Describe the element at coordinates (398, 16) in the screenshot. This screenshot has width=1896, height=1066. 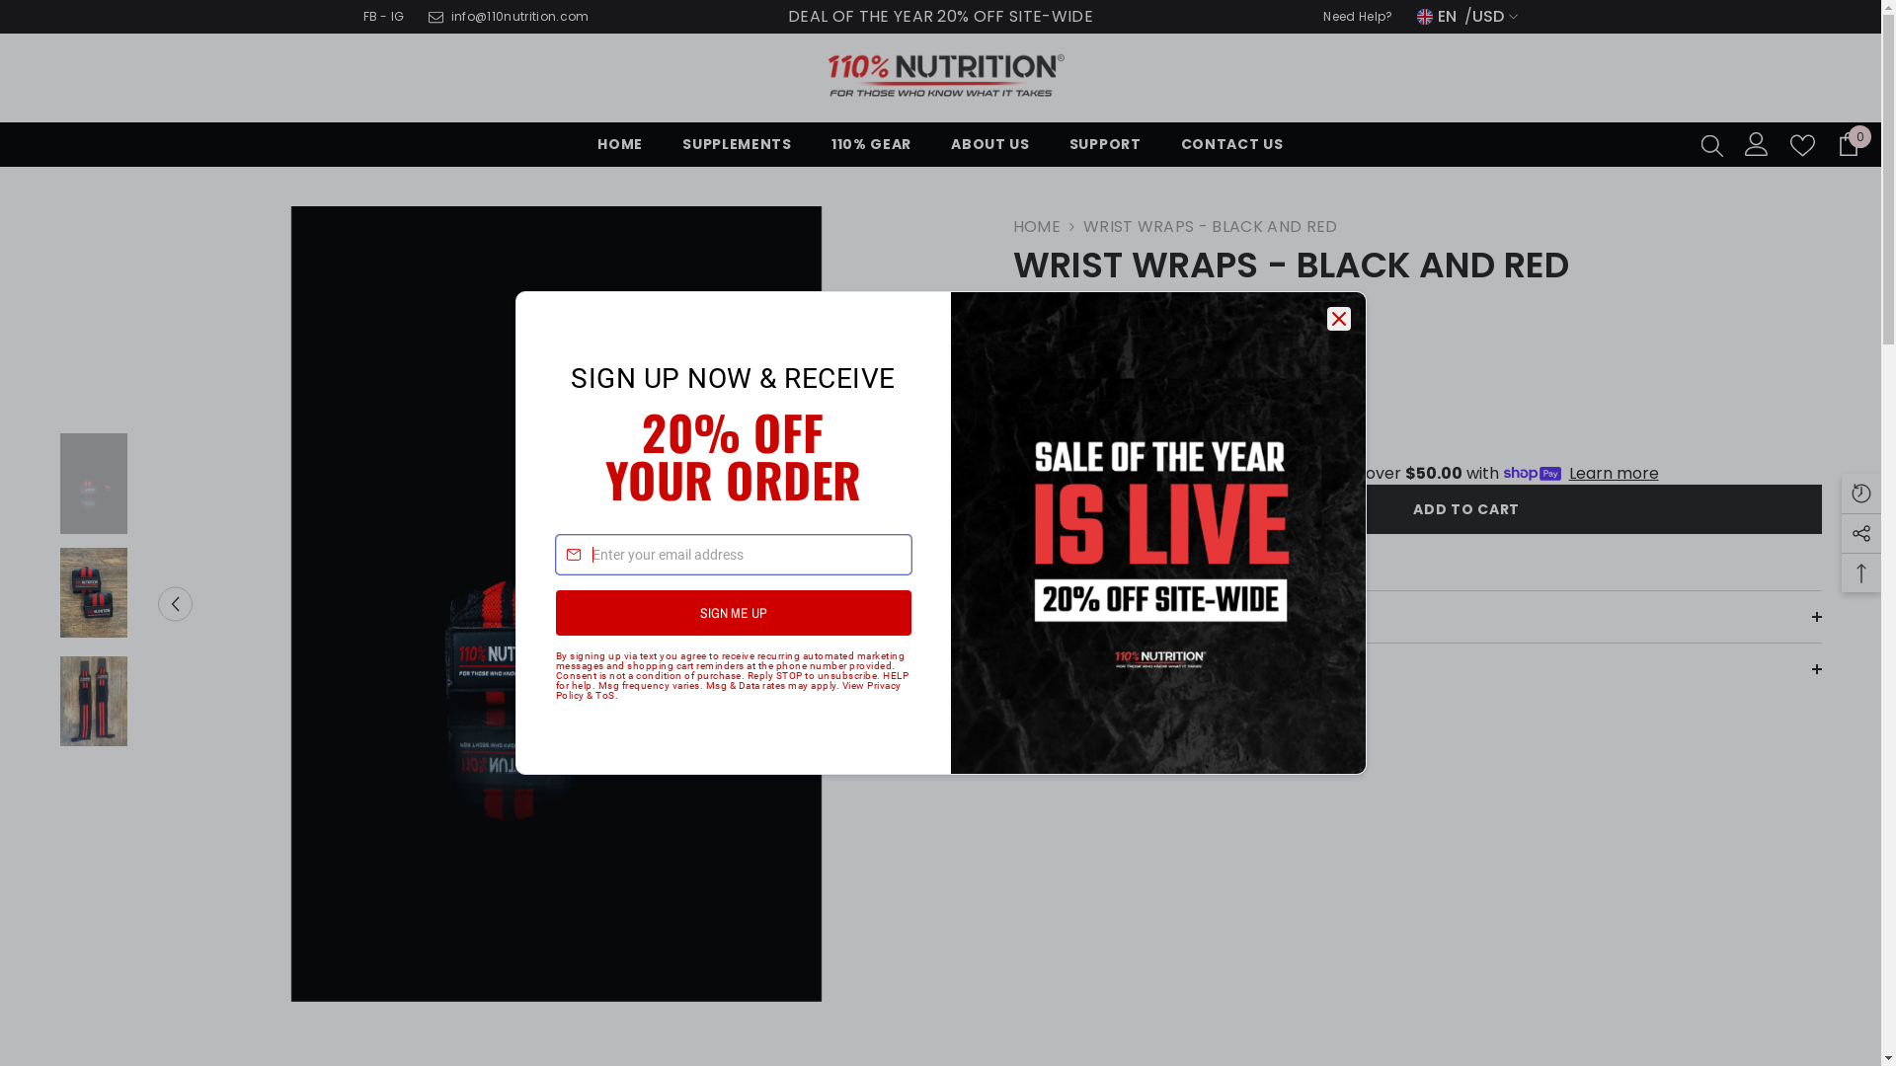
I see `IG` at that location.